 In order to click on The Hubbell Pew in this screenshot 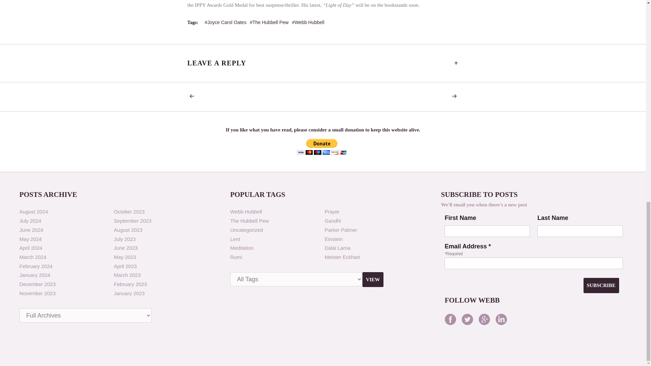, I will do `click(250, 220)`.